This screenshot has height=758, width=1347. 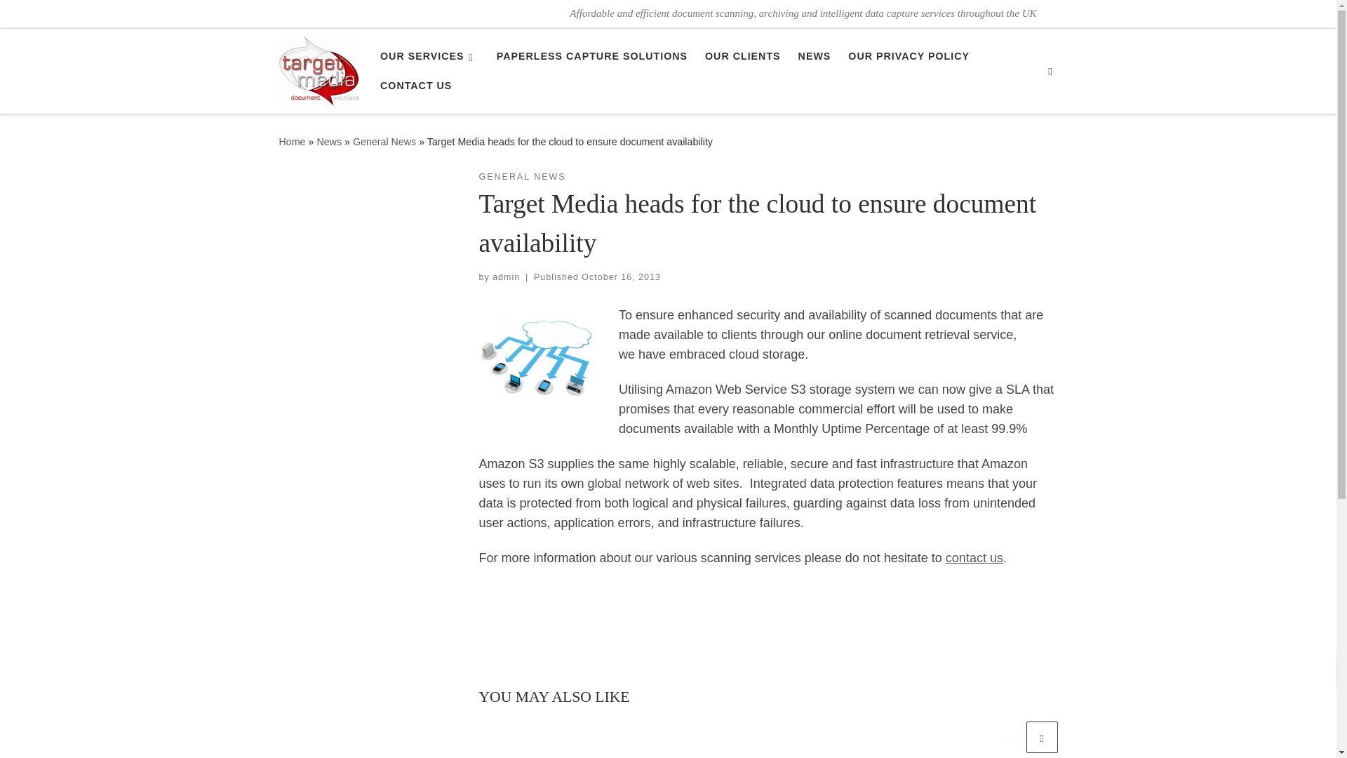 I want to click on General News, so click(x=384, y=142).